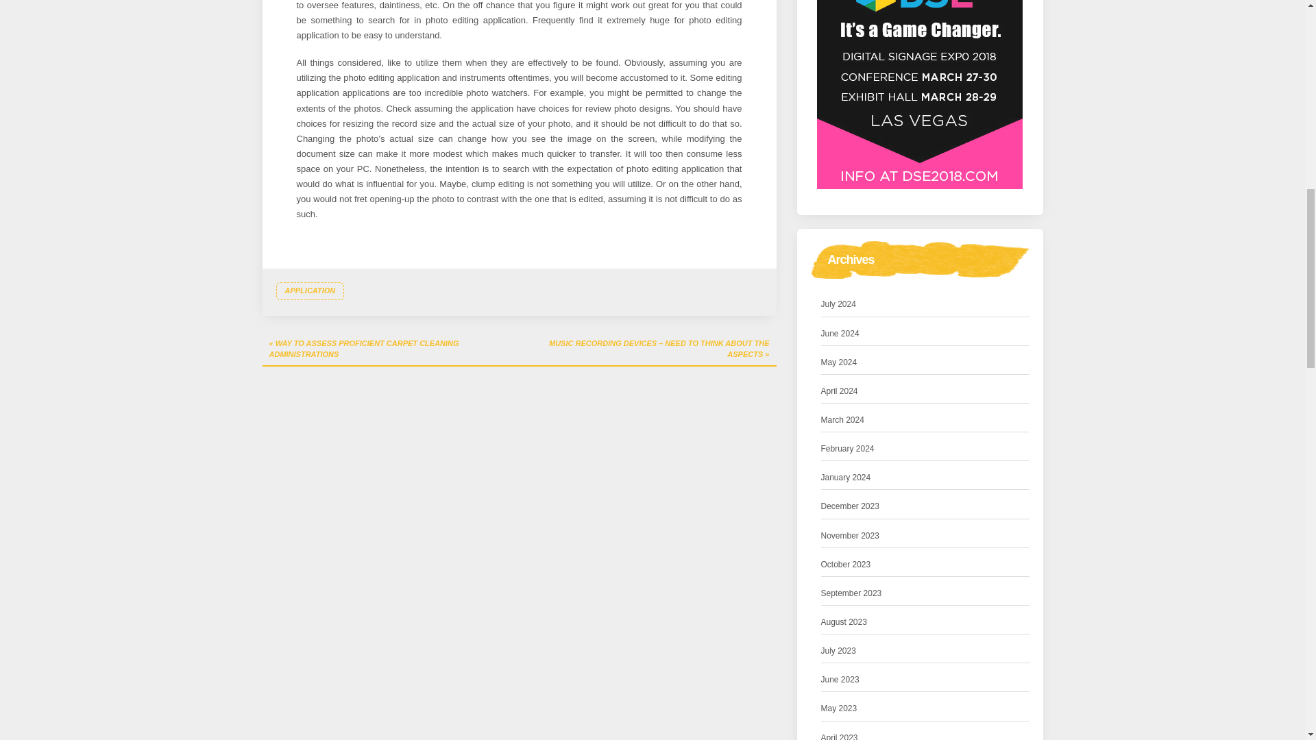  Describe the element at coordinates (839, 304) in the screenshot. I see `July 2024` at that location.